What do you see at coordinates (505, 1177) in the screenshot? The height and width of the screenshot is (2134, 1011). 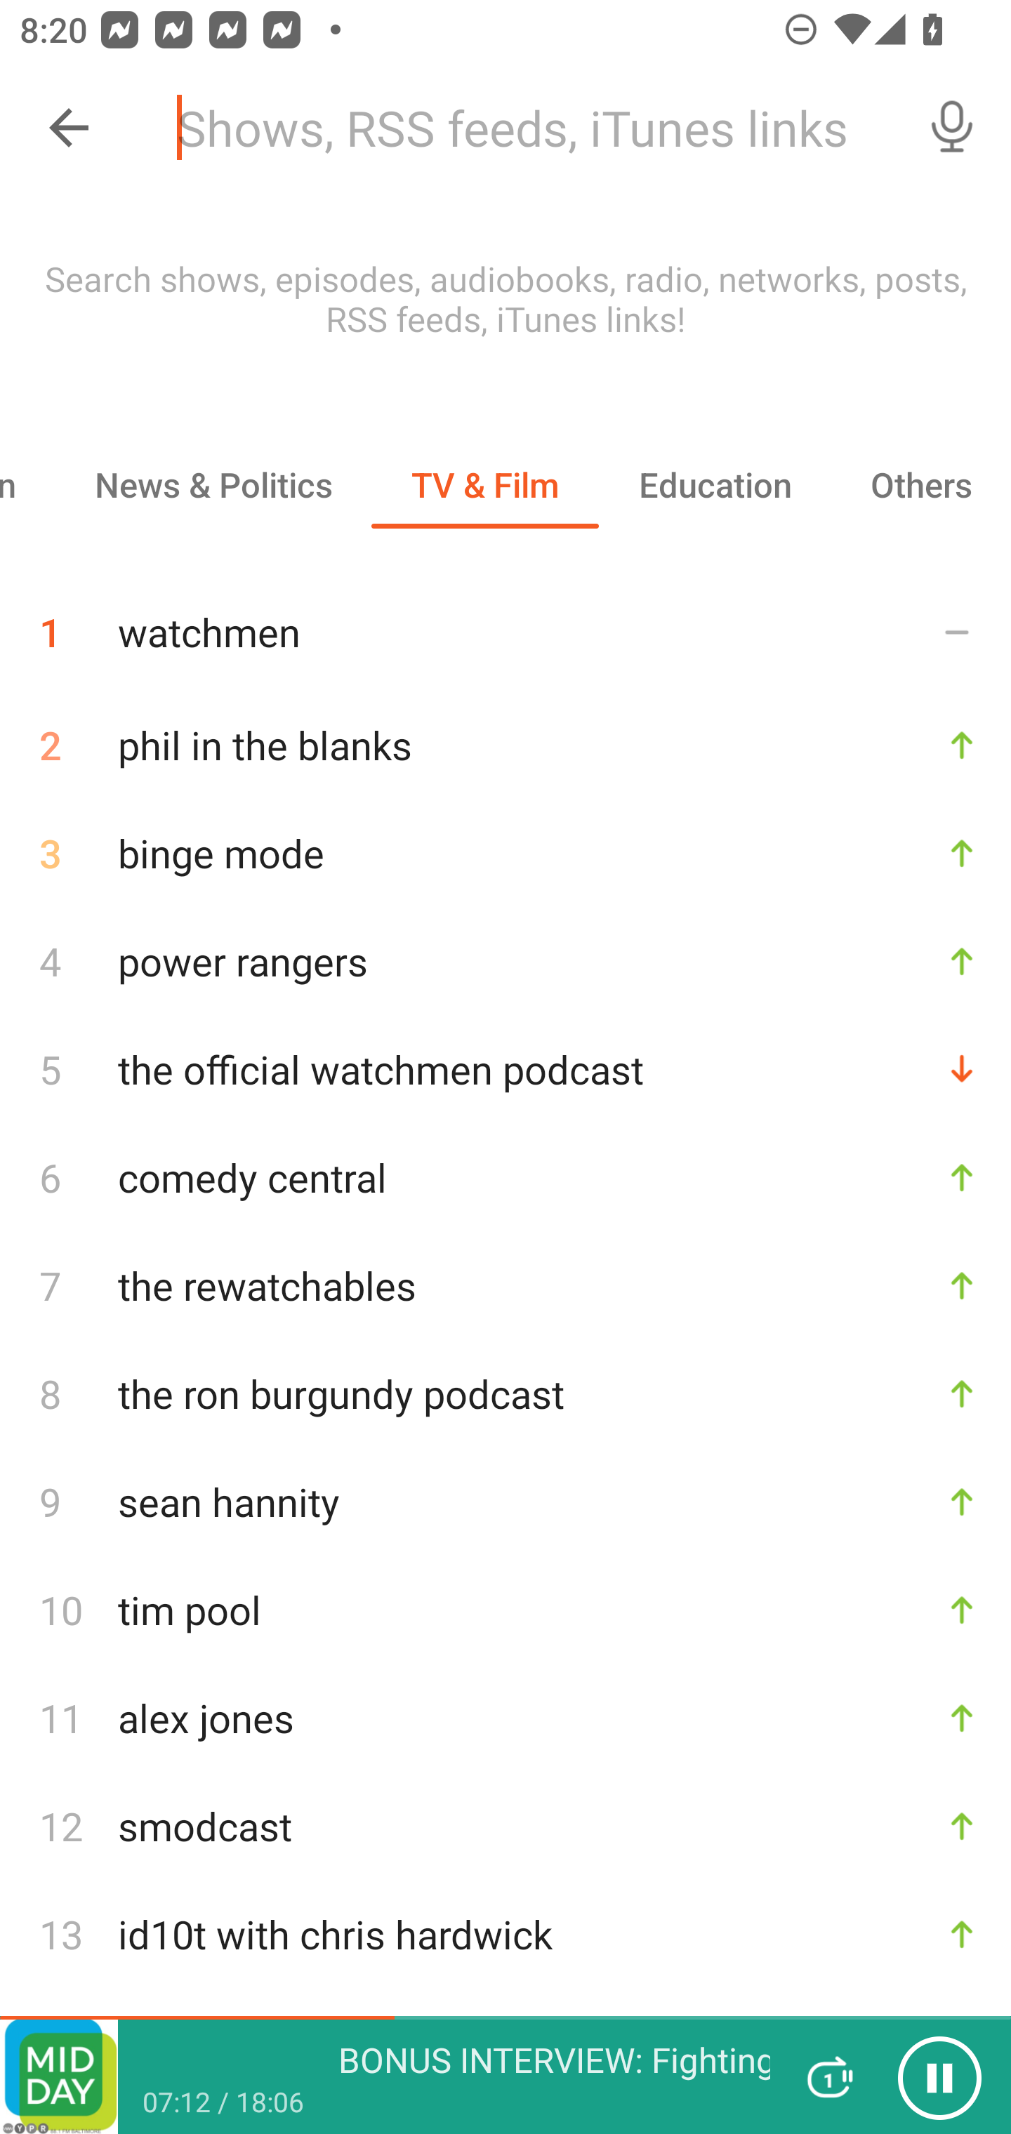 I see `6 comedy central` at bounding box center [505, 1177].